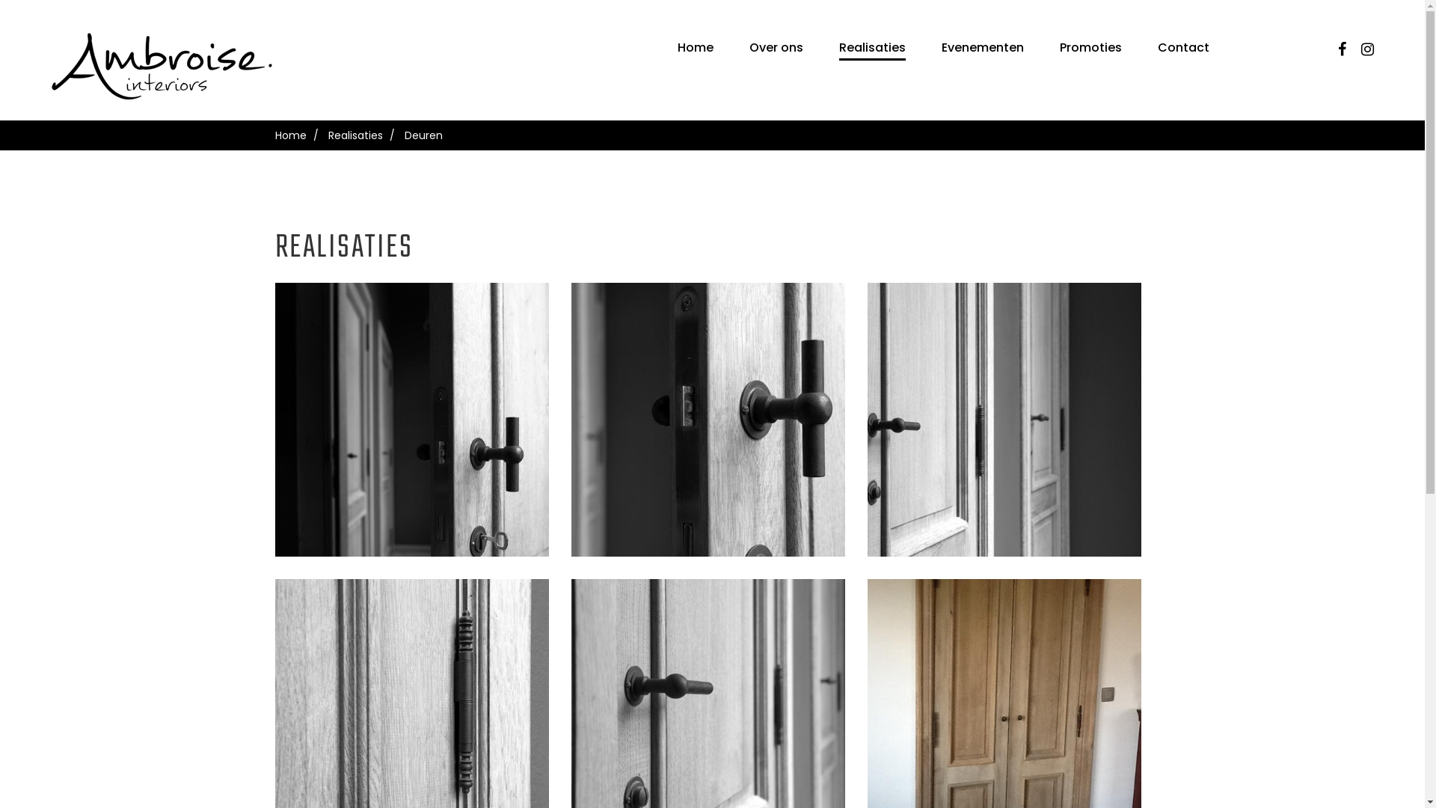  I want to click on Over ons, so click(776, 48).